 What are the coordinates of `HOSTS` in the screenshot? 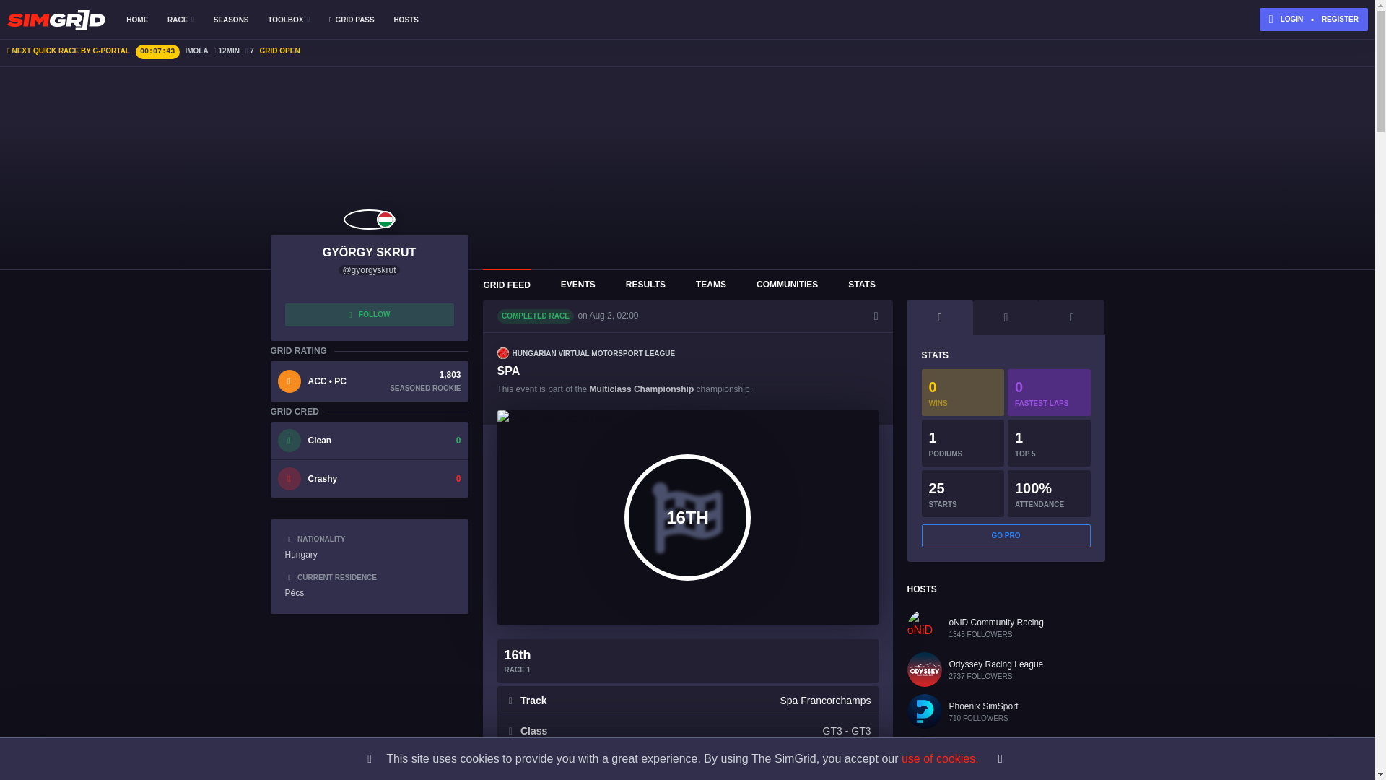 It's located at (406, 19).